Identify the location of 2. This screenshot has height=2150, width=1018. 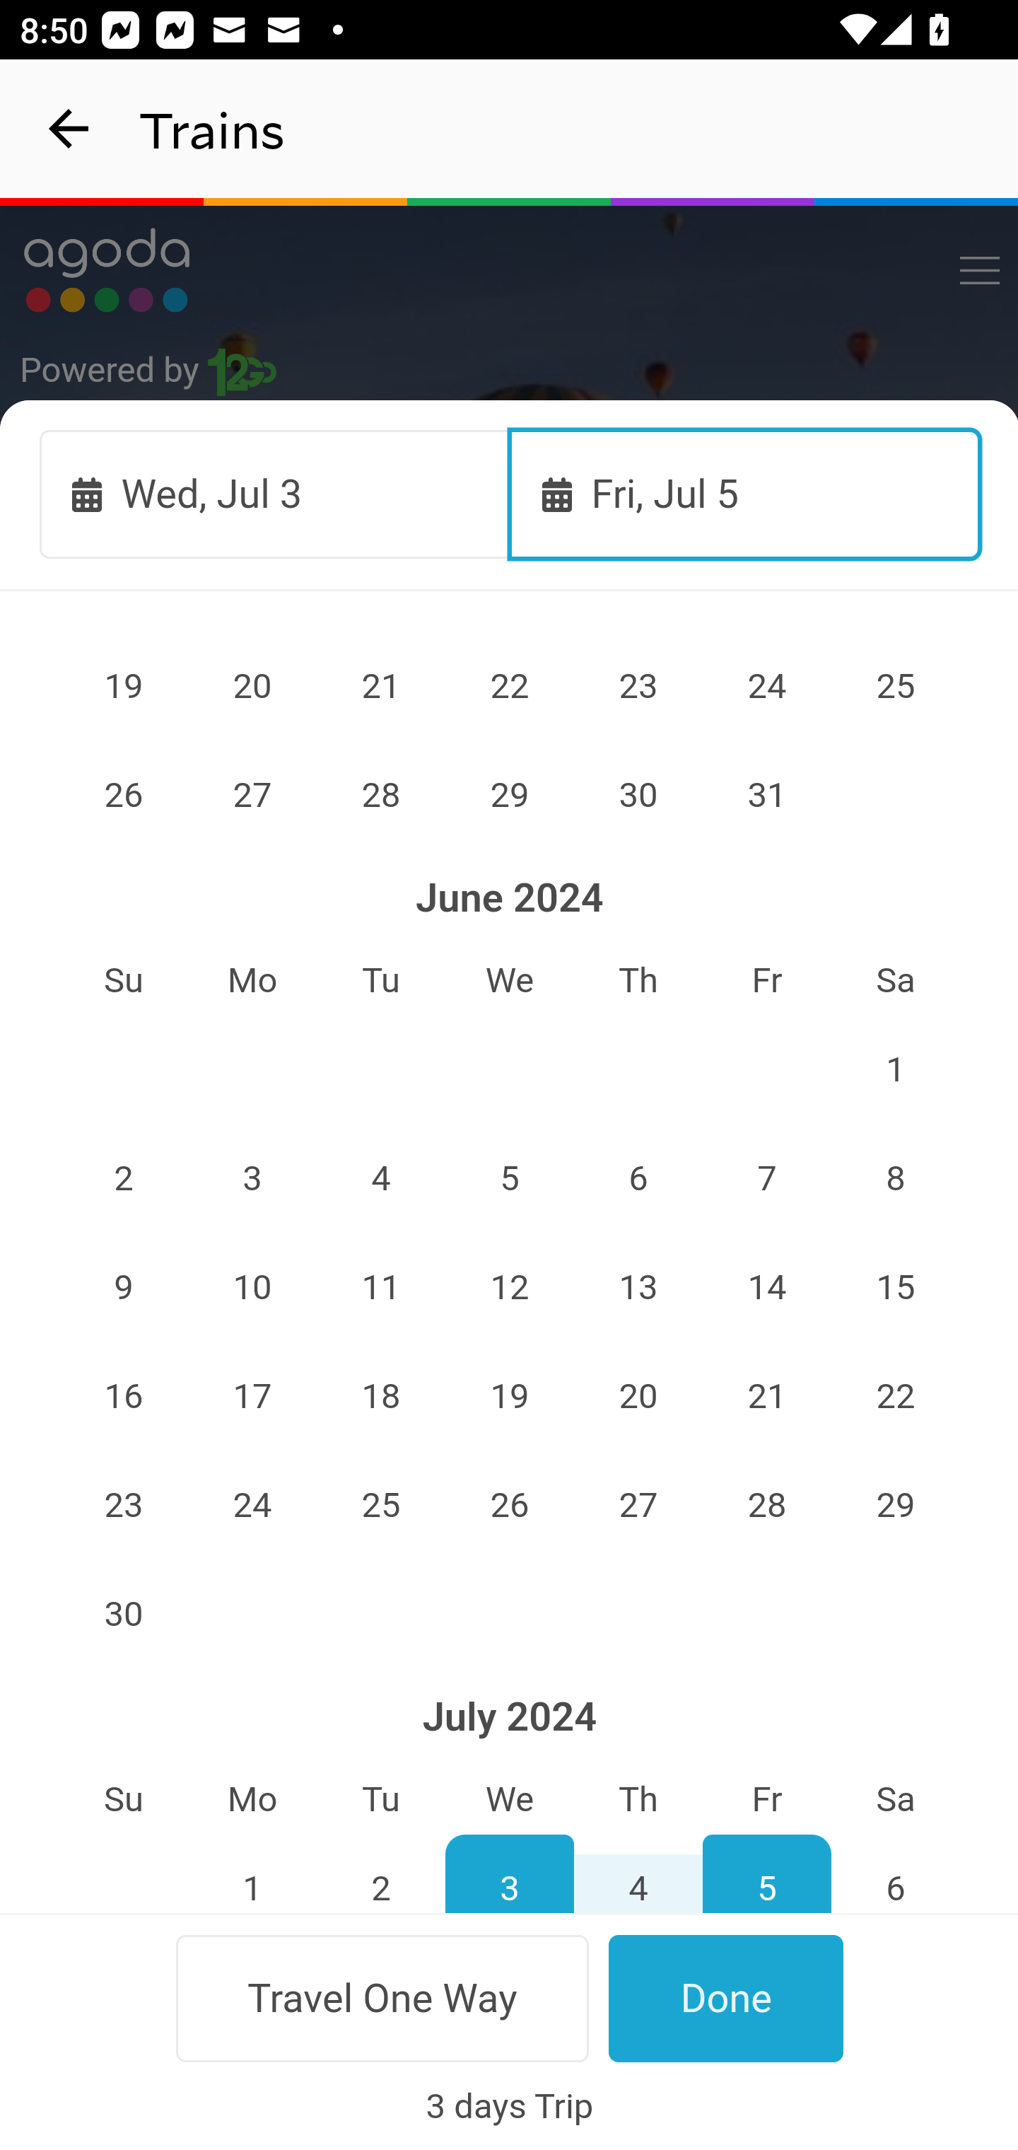
(123, 1178).